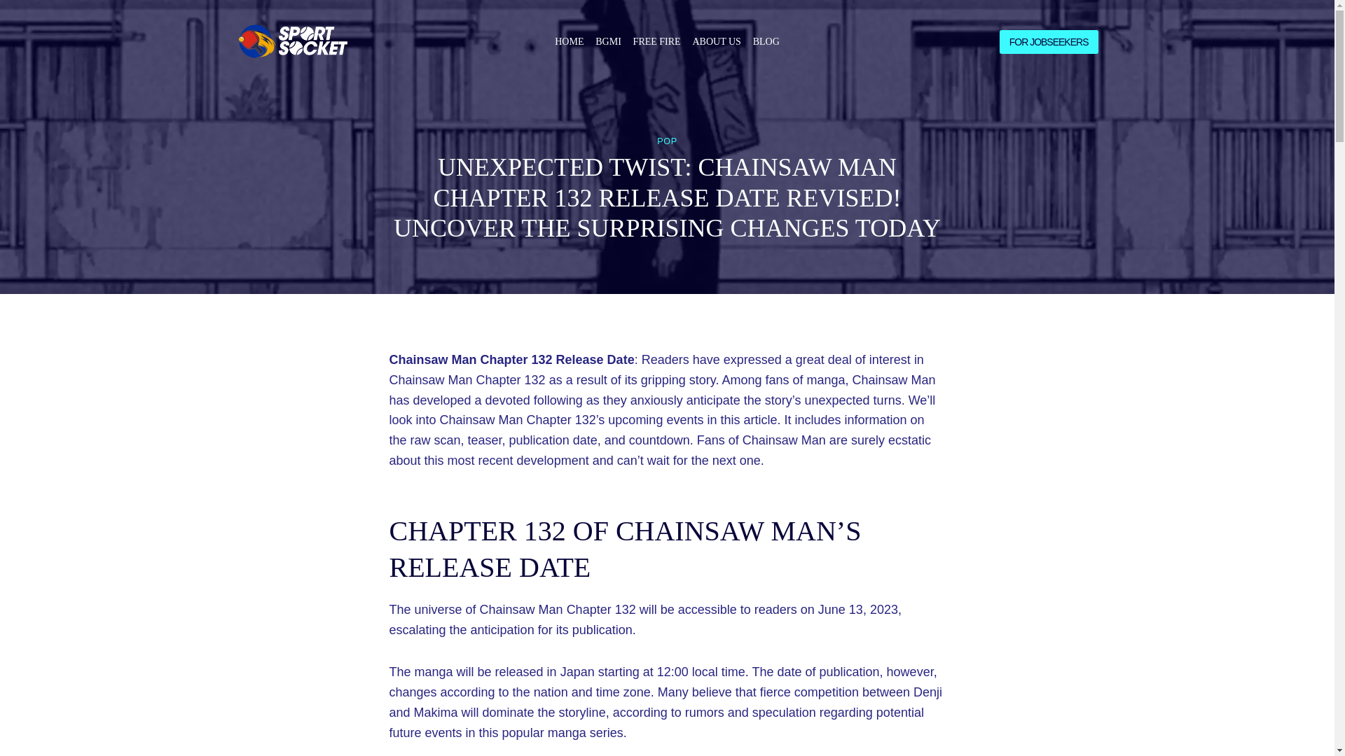 The image size is (1345, 756). I want to click on BLOG, so click(766, 42).